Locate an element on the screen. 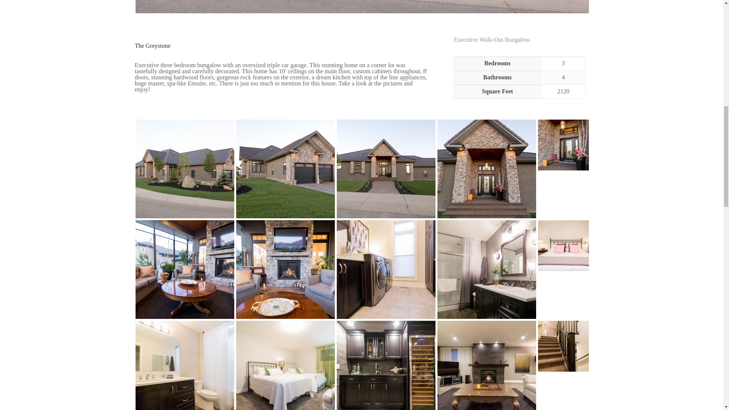 The height and width of the screenshot is (410, 729). 031 is located at coordinates (563, 145).